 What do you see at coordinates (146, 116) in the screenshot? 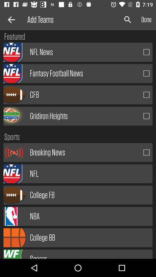
I see `adds the team gridiron heights` at bounding box center [146, 116].